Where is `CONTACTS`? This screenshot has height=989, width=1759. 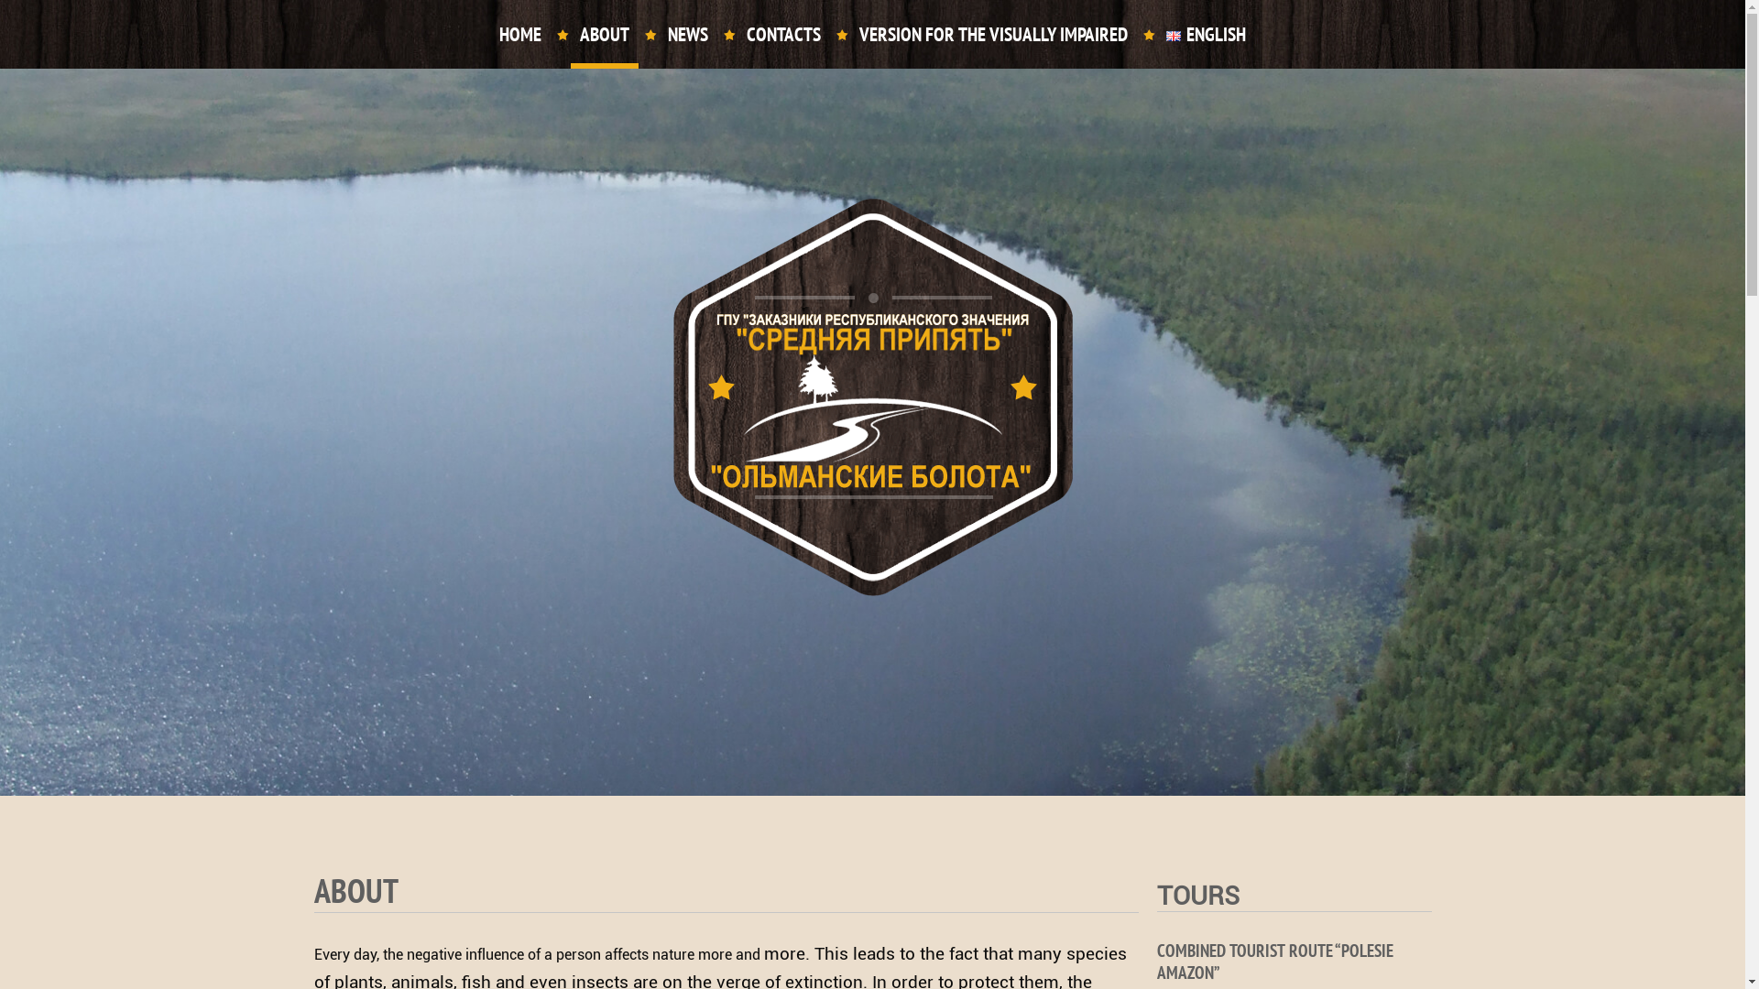
CONTACTS is located at coordinates (784, 35).